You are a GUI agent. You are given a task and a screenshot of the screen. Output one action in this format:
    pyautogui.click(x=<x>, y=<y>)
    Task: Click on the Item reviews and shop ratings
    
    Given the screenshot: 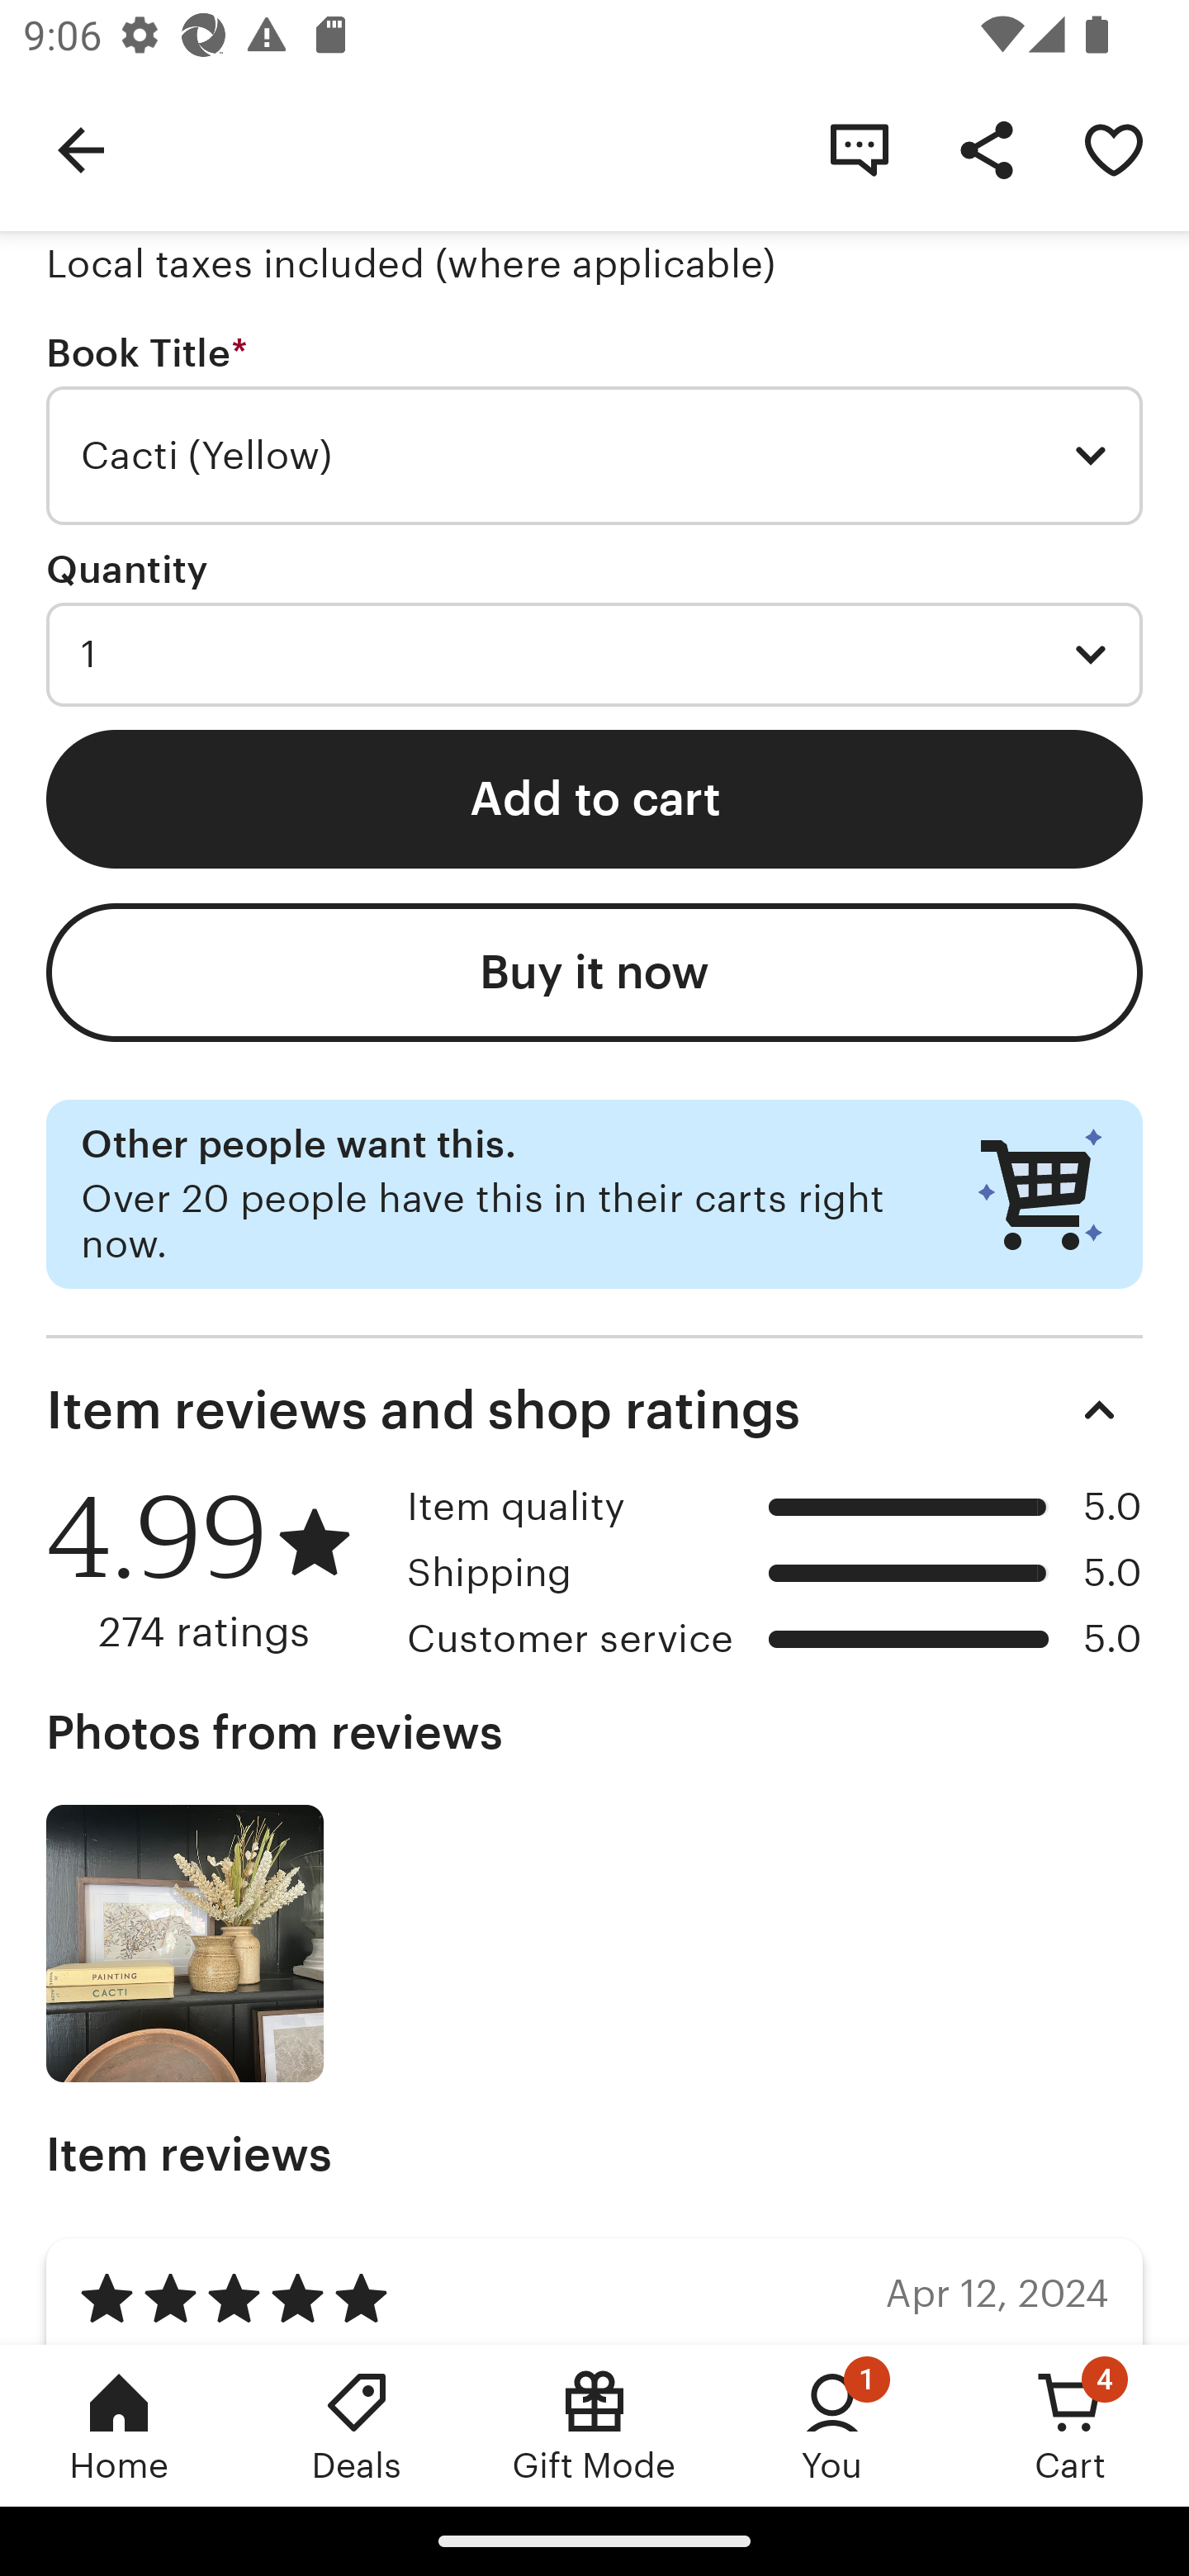 What is the action you would take?
    pyautogui.click(x=594, y=1410)
    